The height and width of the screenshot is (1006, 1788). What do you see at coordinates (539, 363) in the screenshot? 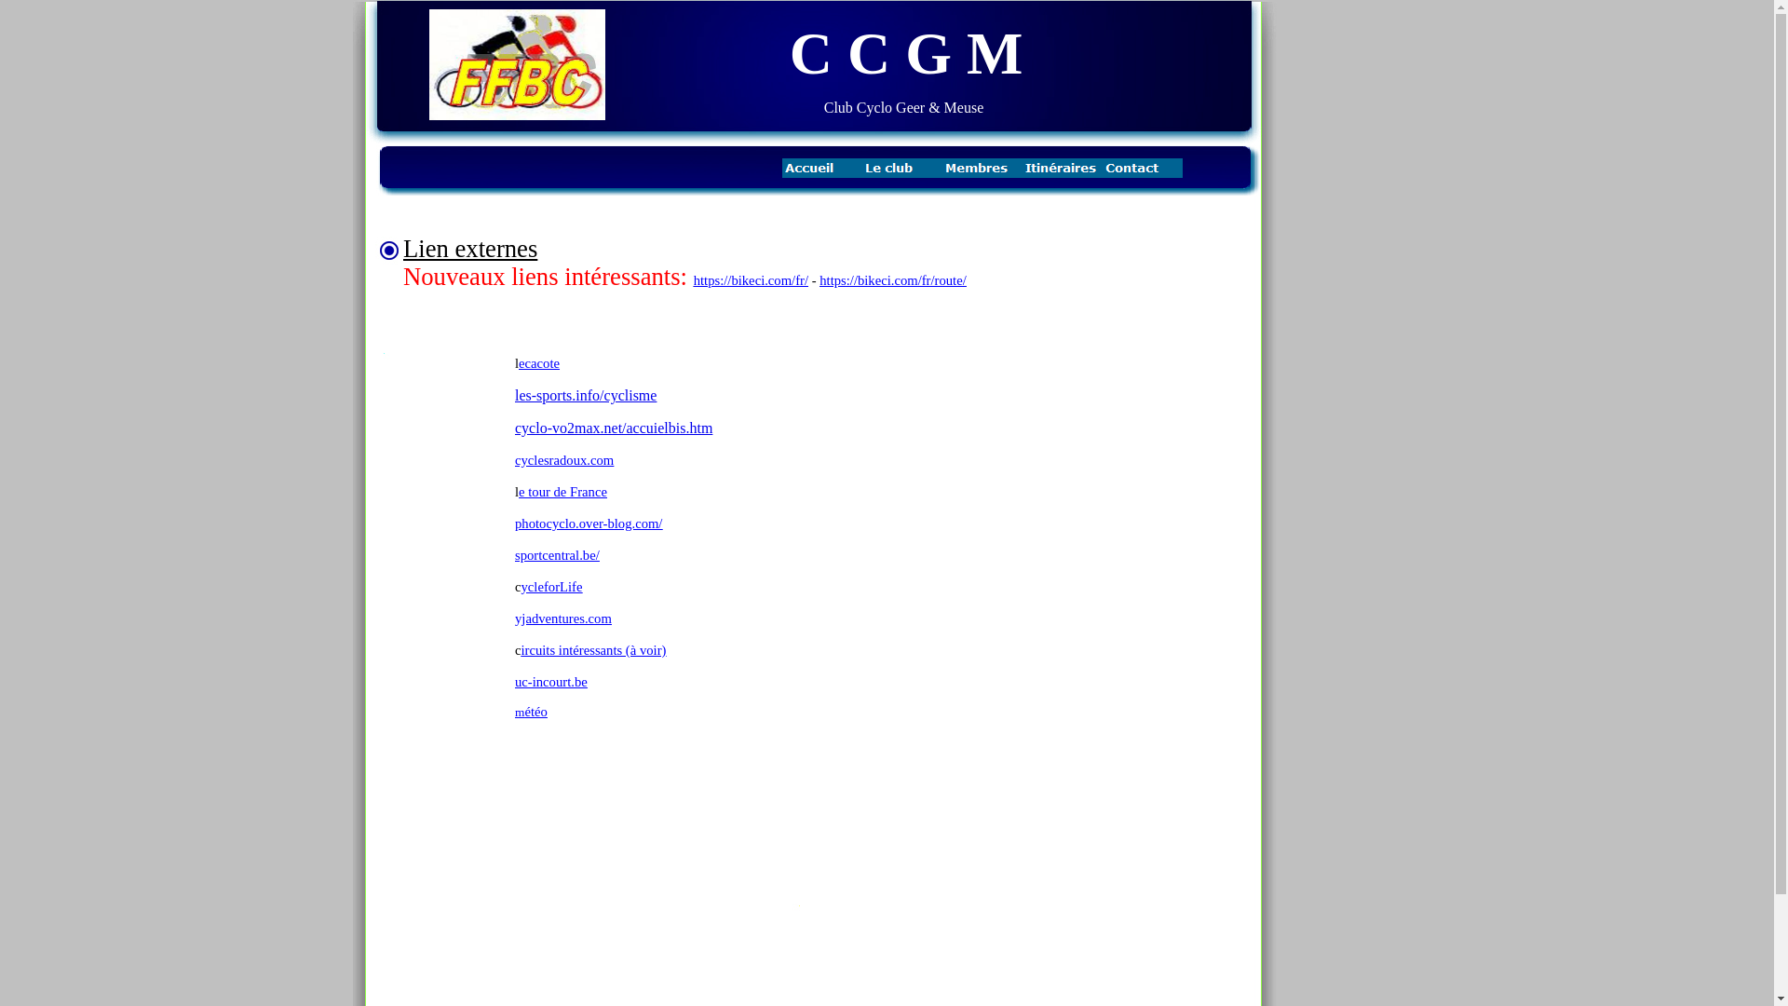
I see `ecacote` at bounding box center [539, 363].